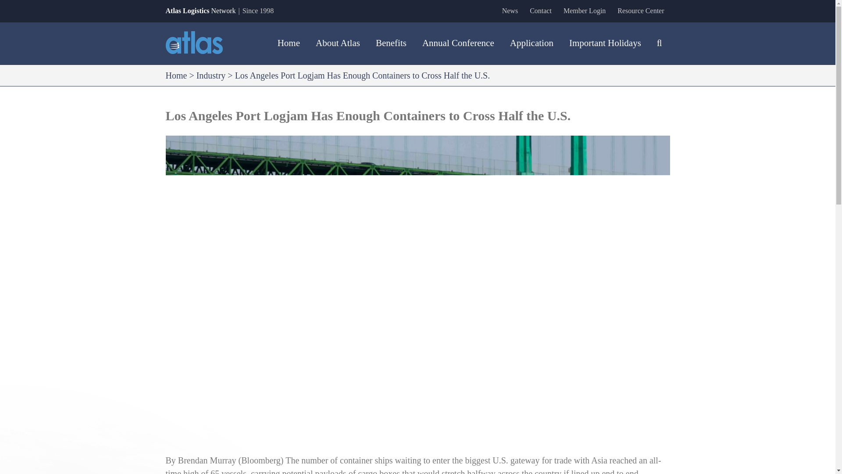  Describe the element at coordinates (176, 75) in the screenshot. I see `Home` at that location.